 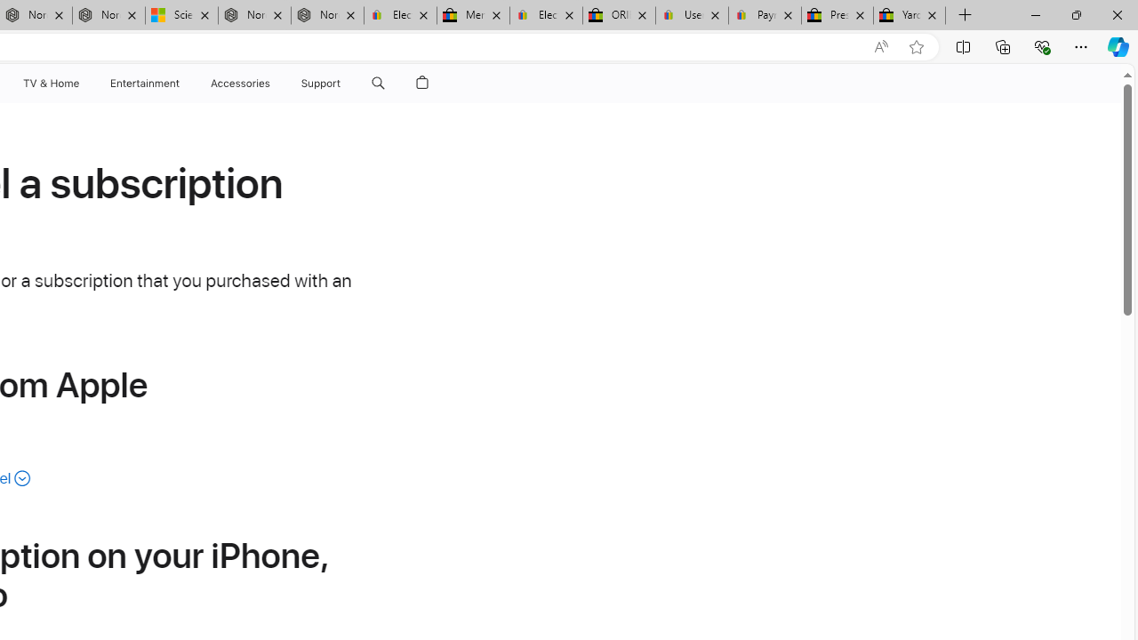 I want to click on Accessories, so click(x=240, y=84).